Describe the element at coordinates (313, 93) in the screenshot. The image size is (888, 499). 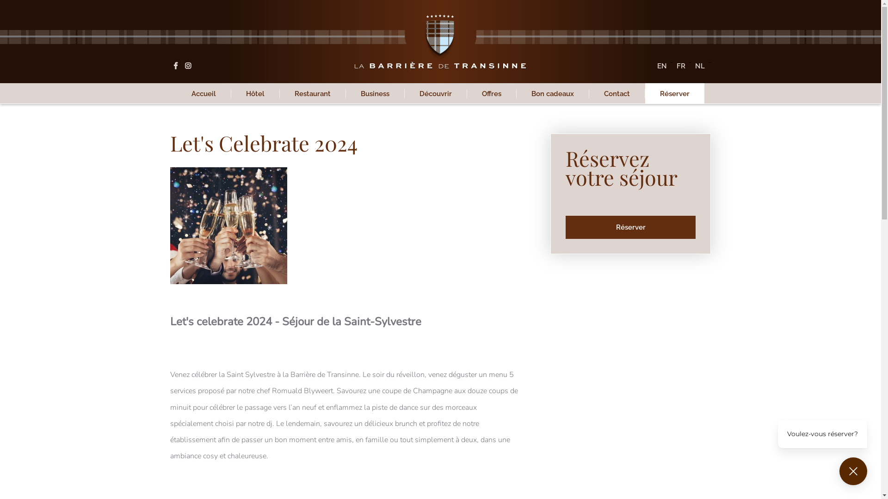
I see `Restaurant` at that location.